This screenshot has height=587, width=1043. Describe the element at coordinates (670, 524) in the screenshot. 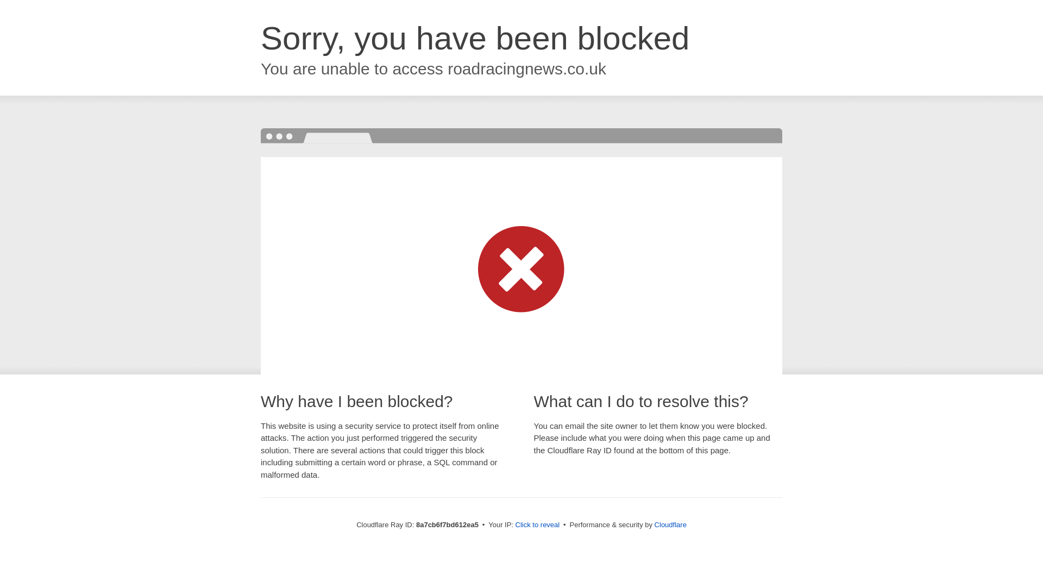

I see `Cloudflare` at that location.